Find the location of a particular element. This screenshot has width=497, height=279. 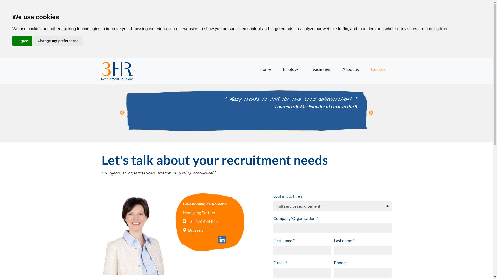

I agree is located at coordinates (22, 41).